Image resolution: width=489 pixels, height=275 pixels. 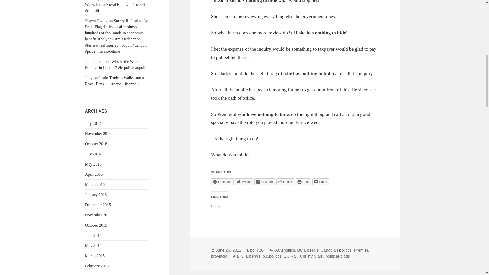 I want to click on March 2015, so click(x=95, y=256).